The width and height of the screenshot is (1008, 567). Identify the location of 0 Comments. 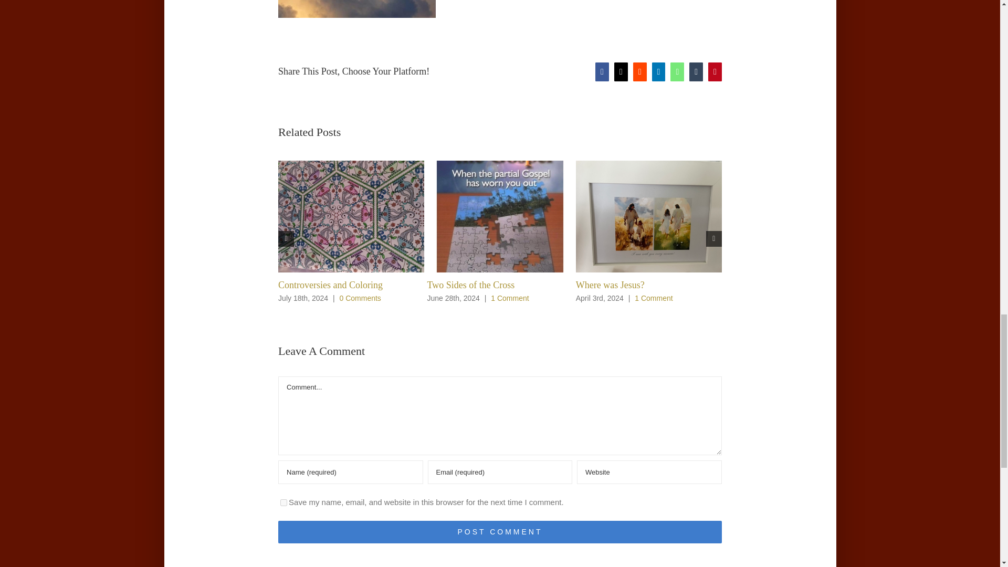
(360, 298).